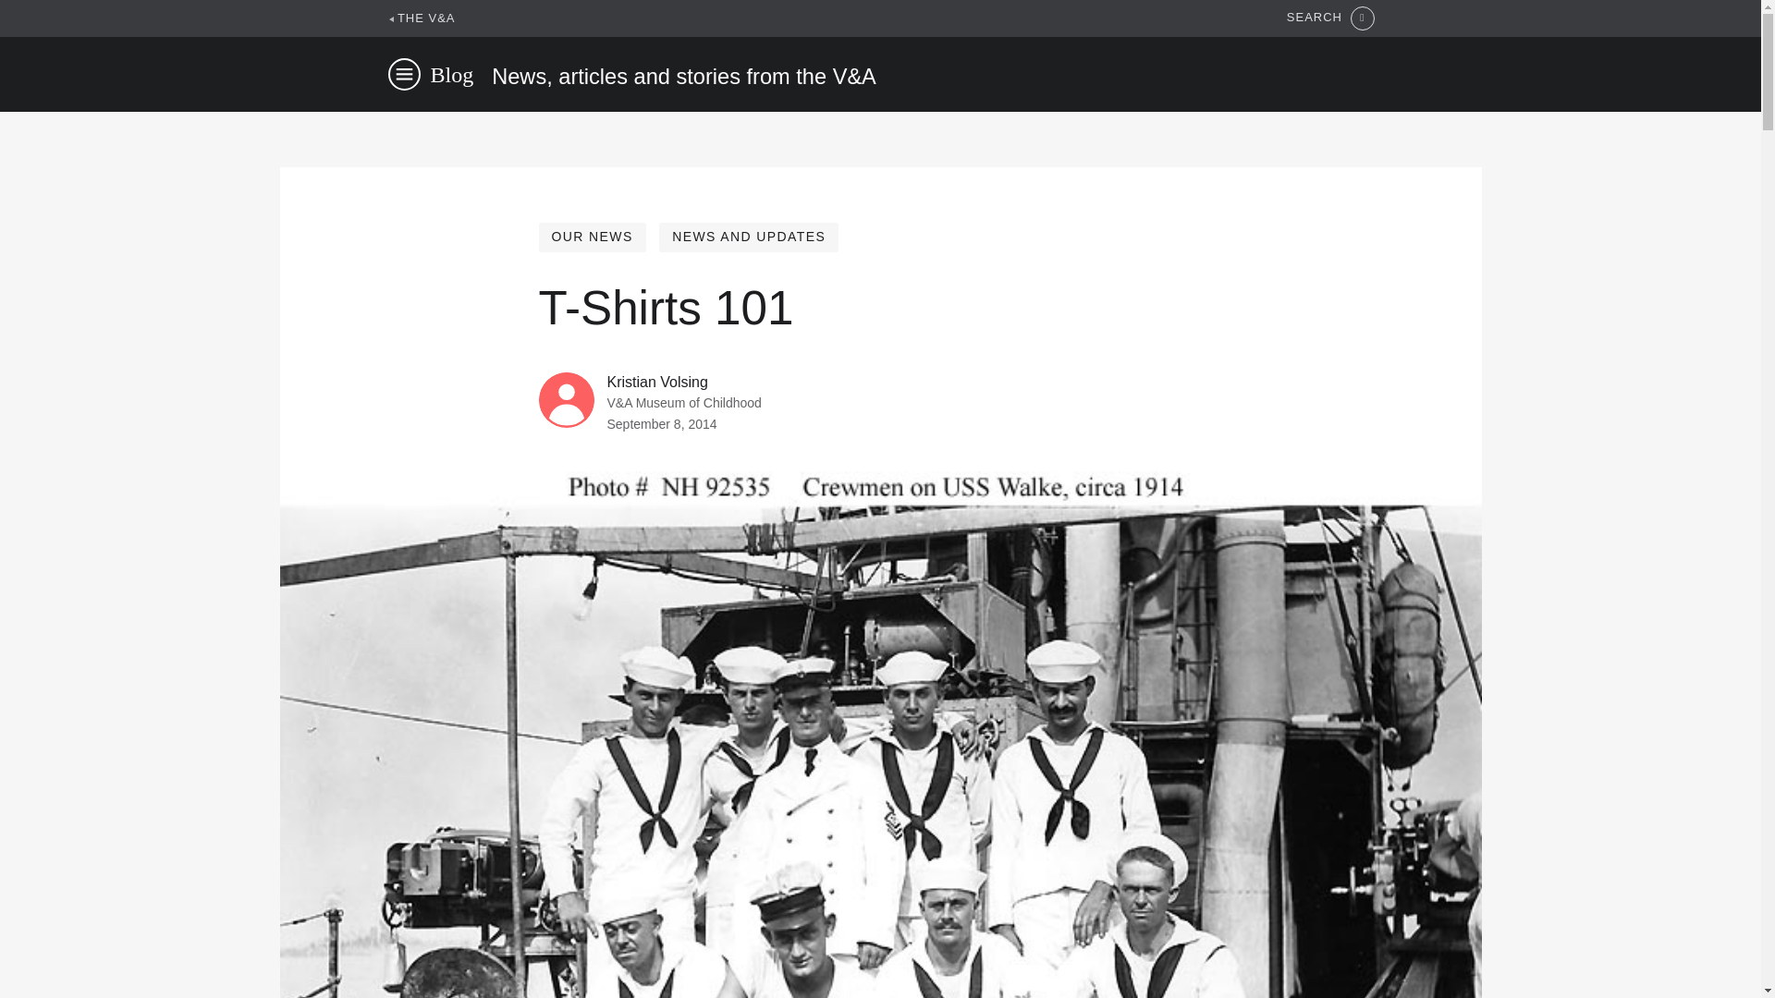  What do you see at coordinates (1330, 18) in the screenshot?
I see `SEARCH` at bounding box center [1330, 18].